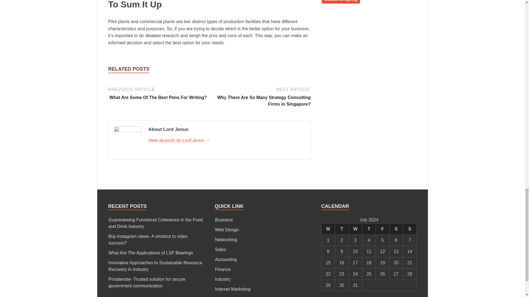 The image size is (529, 297). I want to click on Monday, so click(328, 229).